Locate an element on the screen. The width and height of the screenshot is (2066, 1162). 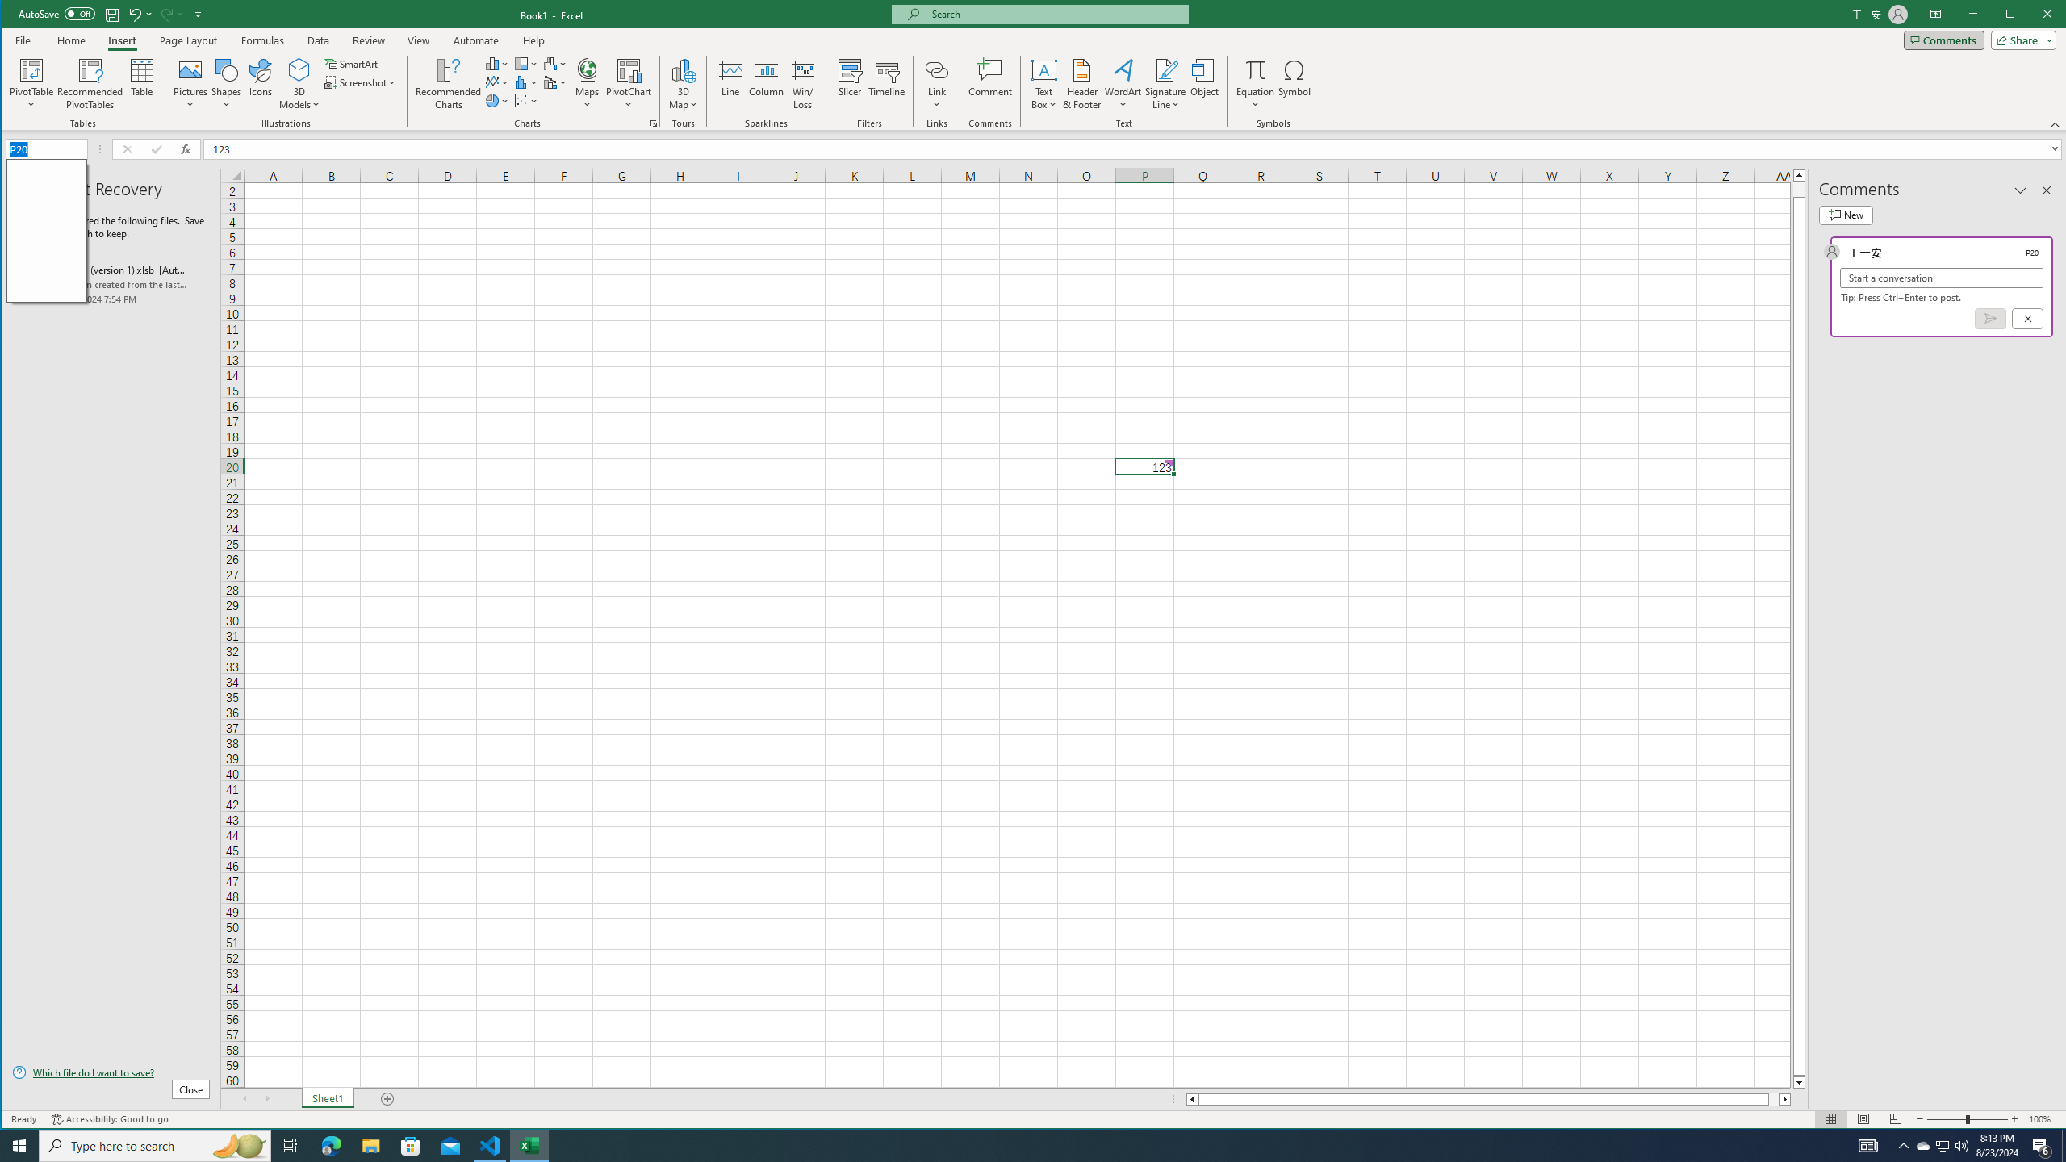
Post comment (Ctrl + Enter) is located at coordinates (1990, 318).